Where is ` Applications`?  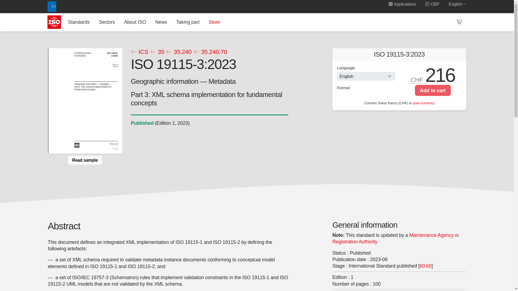
 Applications is located at coordinates (402, 4).